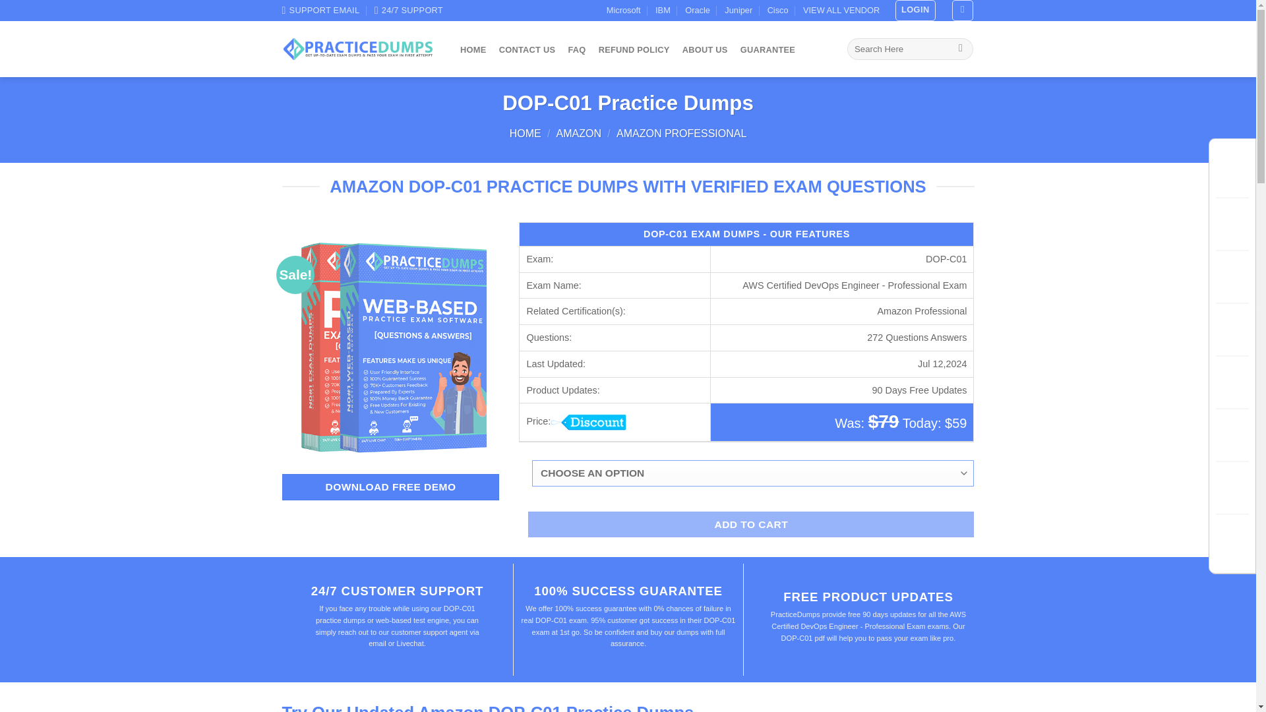  Describe the element at coordinates (915, 11) in the screenshot. I see `LOGIN` at that location.